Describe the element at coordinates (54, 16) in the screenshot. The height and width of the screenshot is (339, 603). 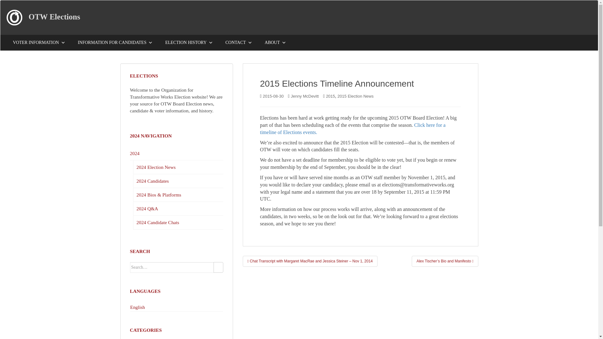
I see `OTW Elections` at that location.